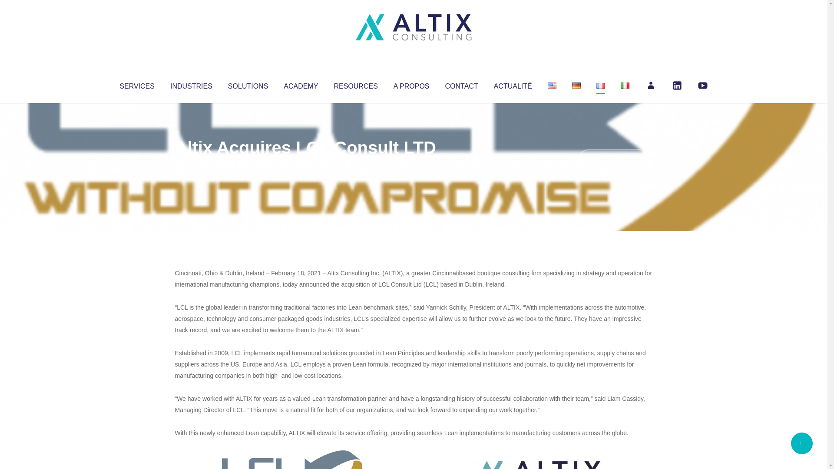 The image size is (834, 469). What do you see at coordinates (615, 159) in the screenshot?
I see `No Comments` at bounding box center [615, 159].